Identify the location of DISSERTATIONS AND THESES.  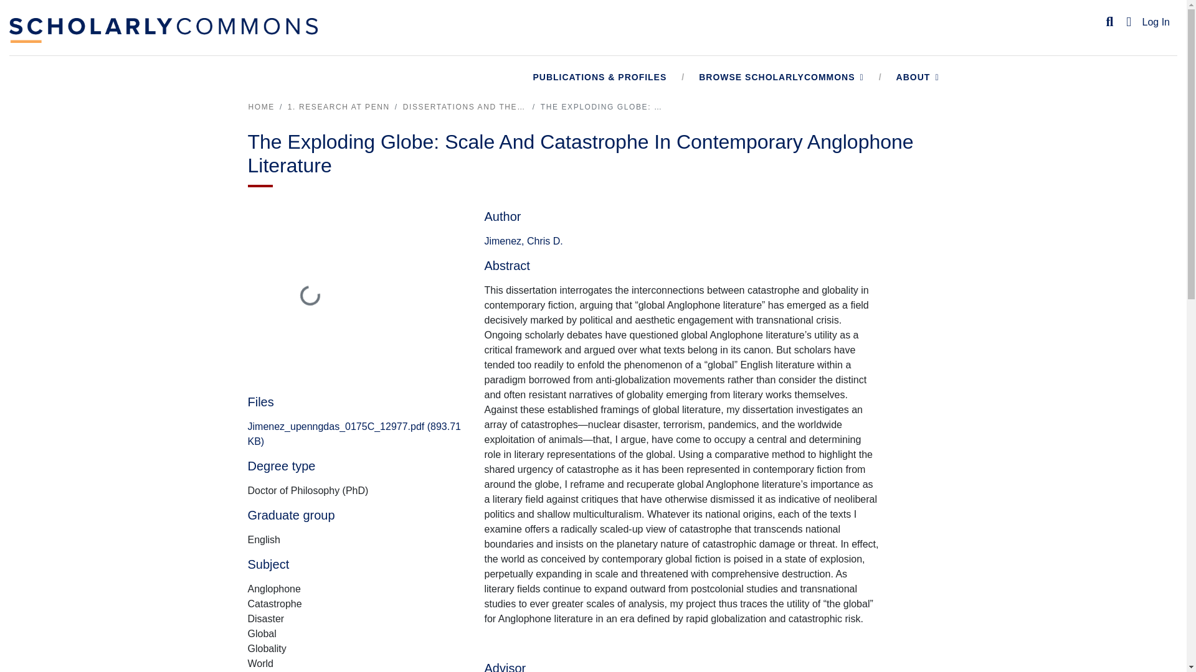
(465, 107).